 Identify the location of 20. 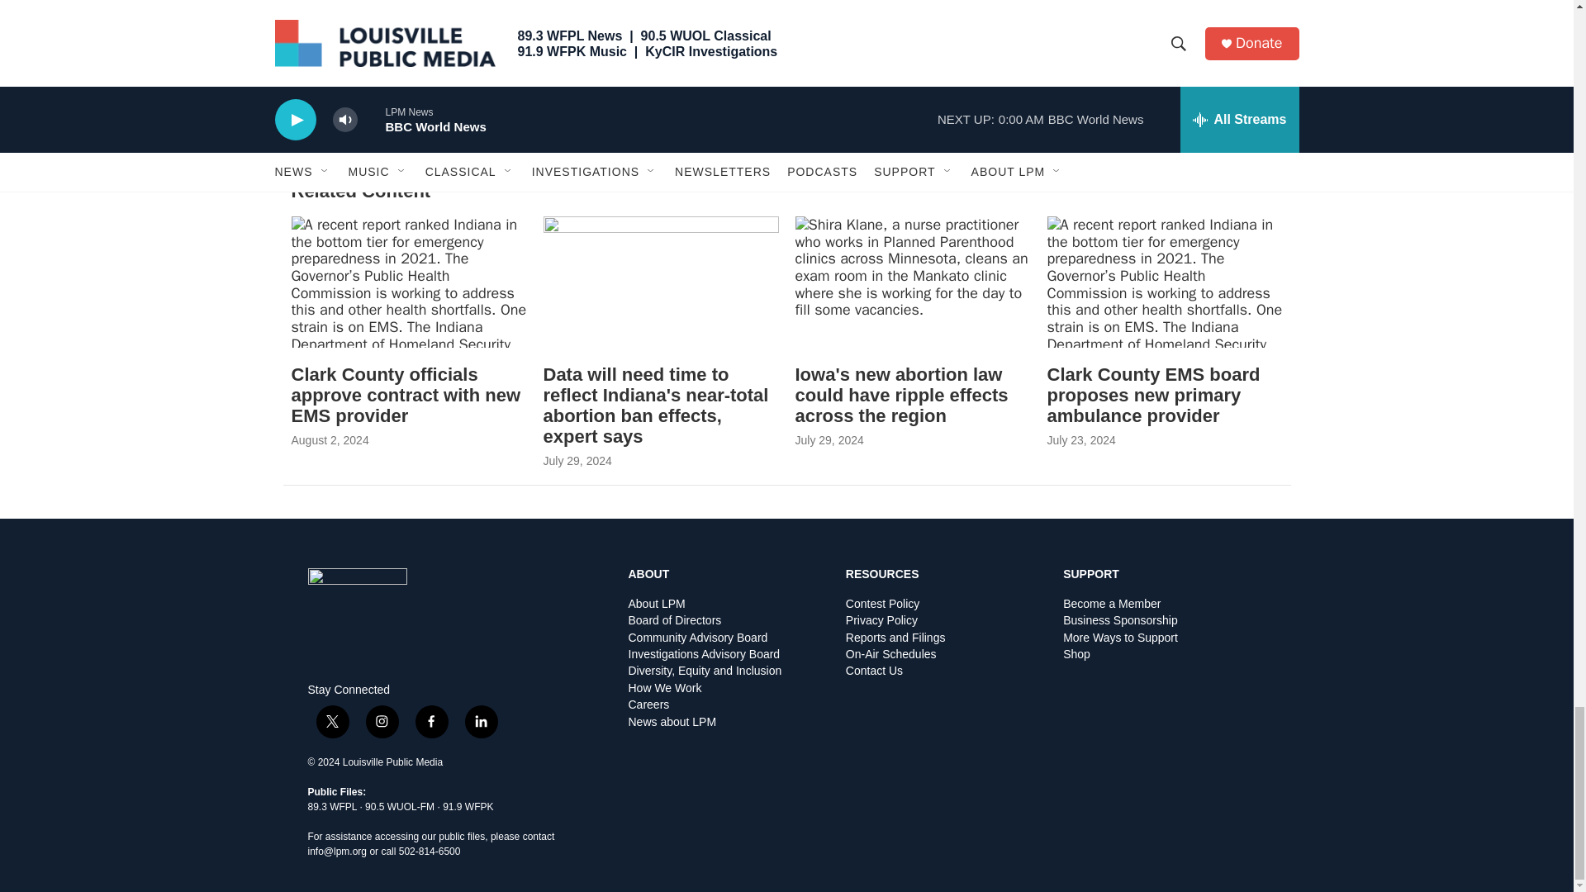
(838, 16).